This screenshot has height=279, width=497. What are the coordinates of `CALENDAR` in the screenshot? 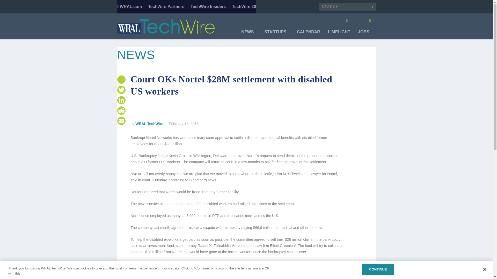 It's located at (308, 35).